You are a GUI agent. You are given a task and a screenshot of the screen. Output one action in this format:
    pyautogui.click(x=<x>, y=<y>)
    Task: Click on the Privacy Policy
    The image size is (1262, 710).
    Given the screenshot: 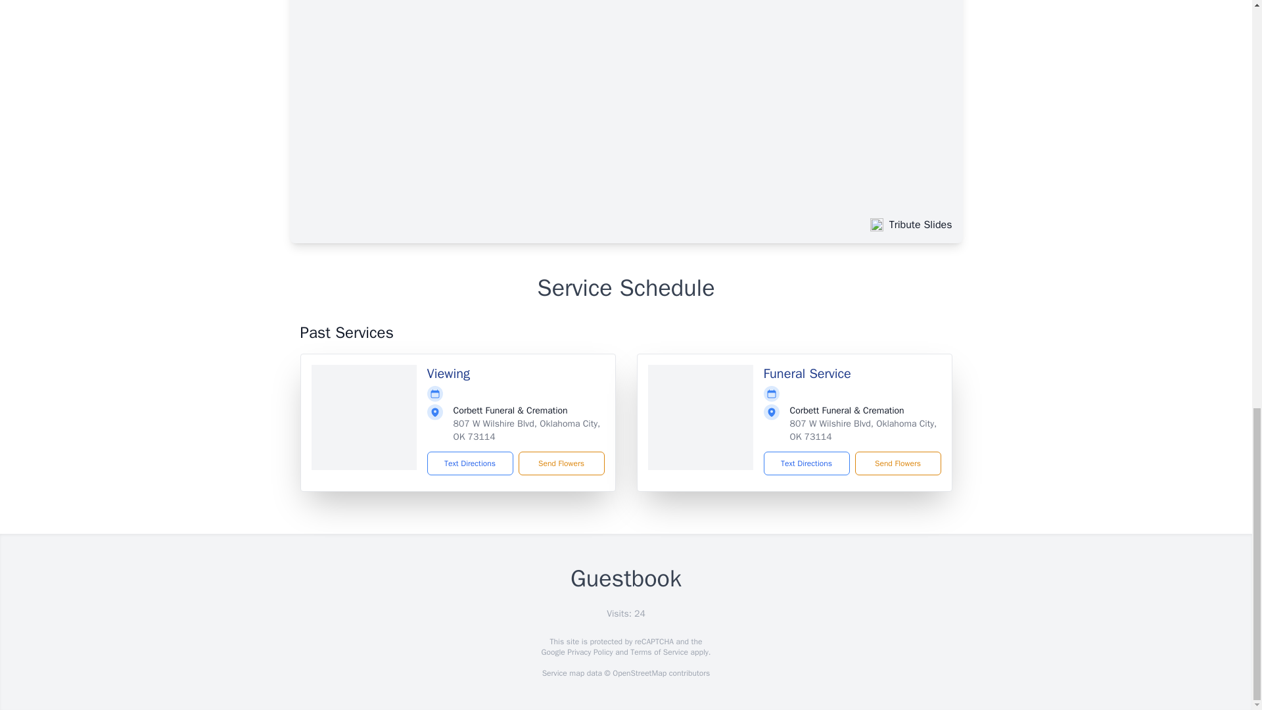 What is the action you would take?
    pyautogui.click(x=589, y=652)
    